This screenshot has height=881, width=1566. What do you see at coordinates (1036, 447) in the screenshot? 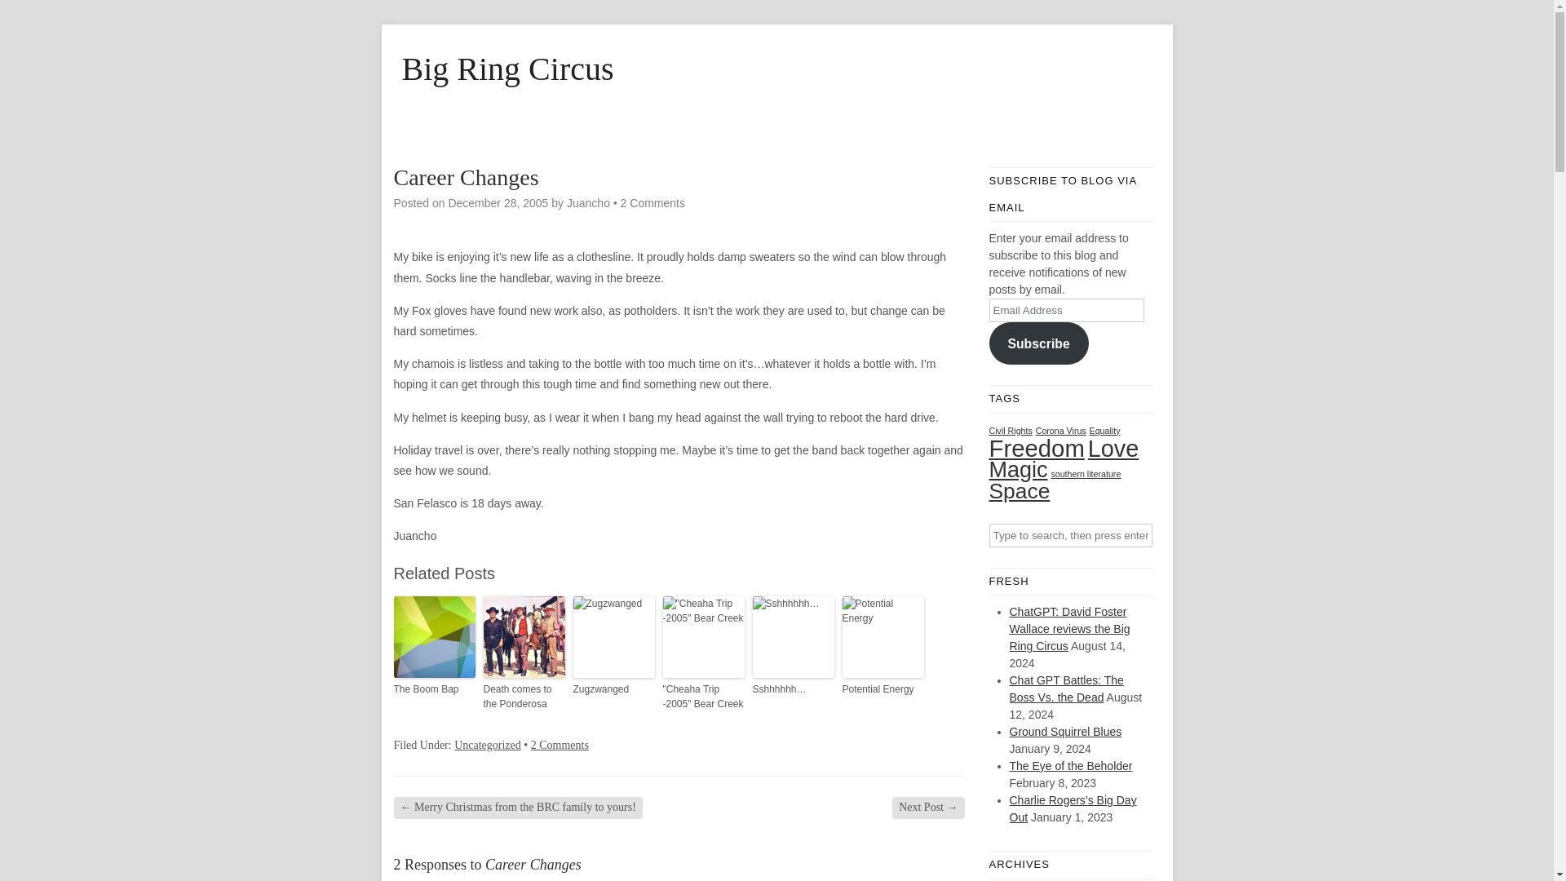
I see `Freedom` at bounding box center [1036, 447].